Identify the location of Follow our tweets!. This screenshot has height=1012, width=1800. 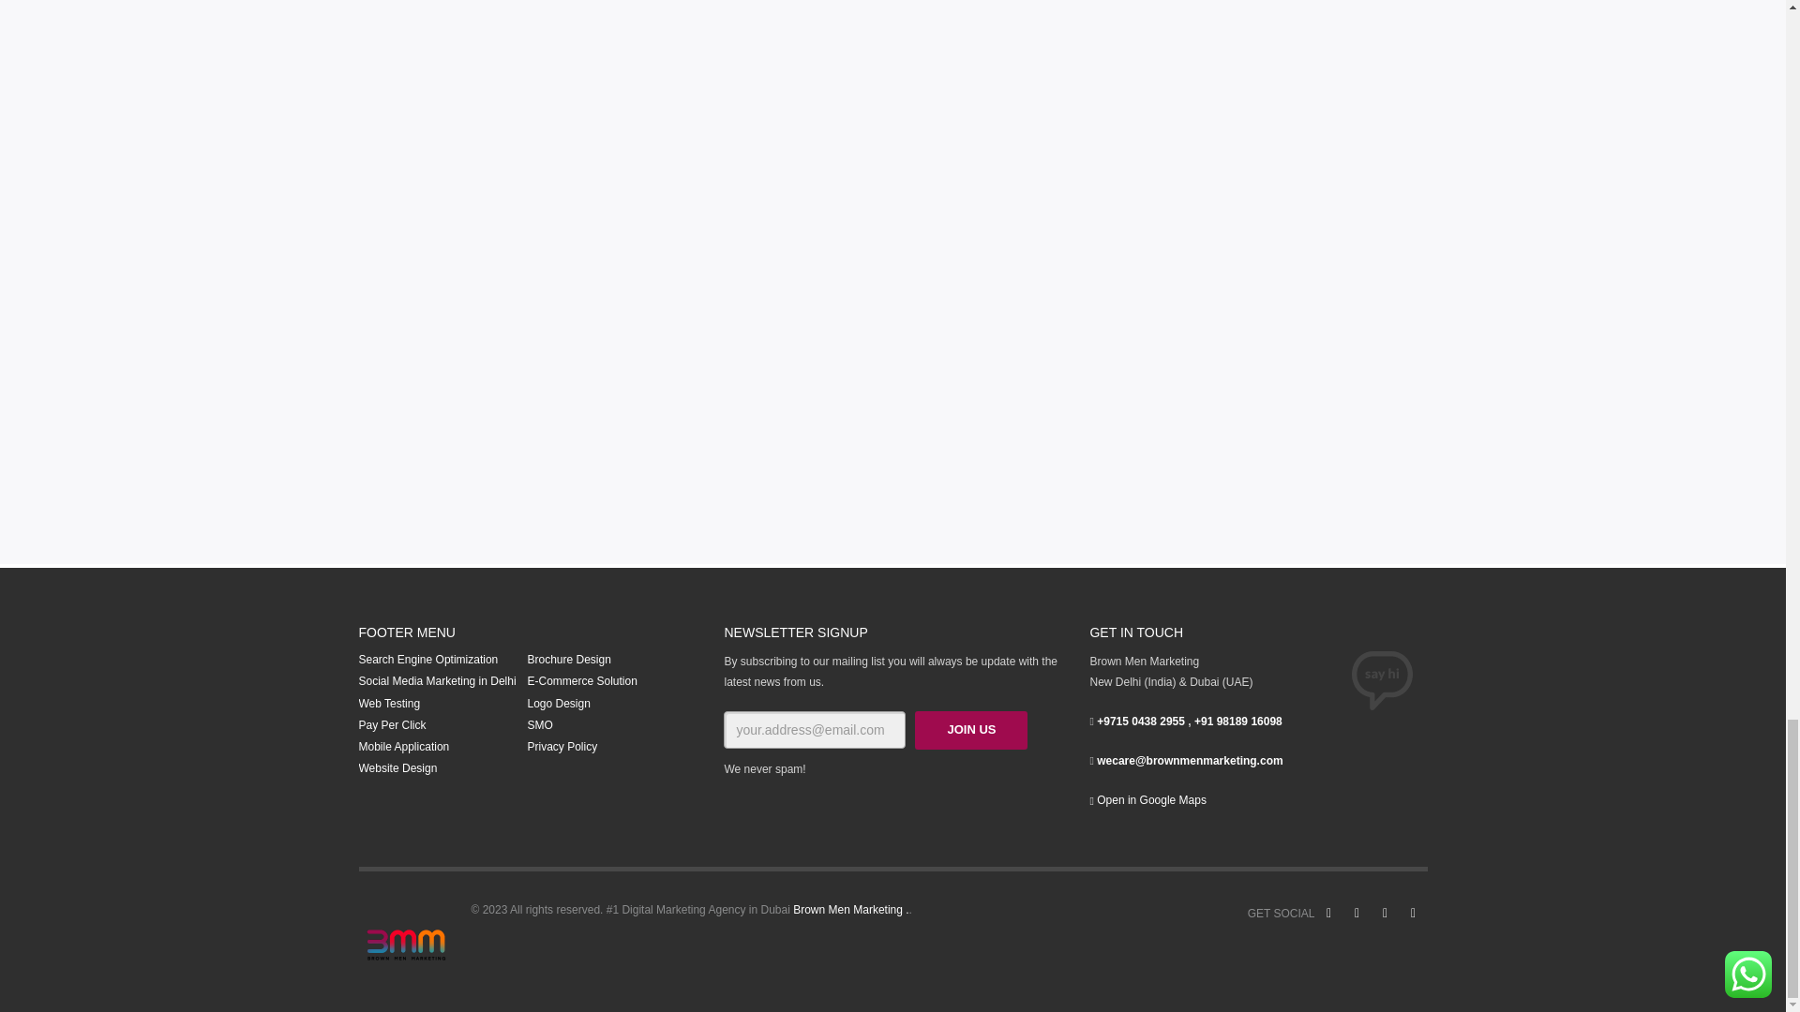
(1356, 914).